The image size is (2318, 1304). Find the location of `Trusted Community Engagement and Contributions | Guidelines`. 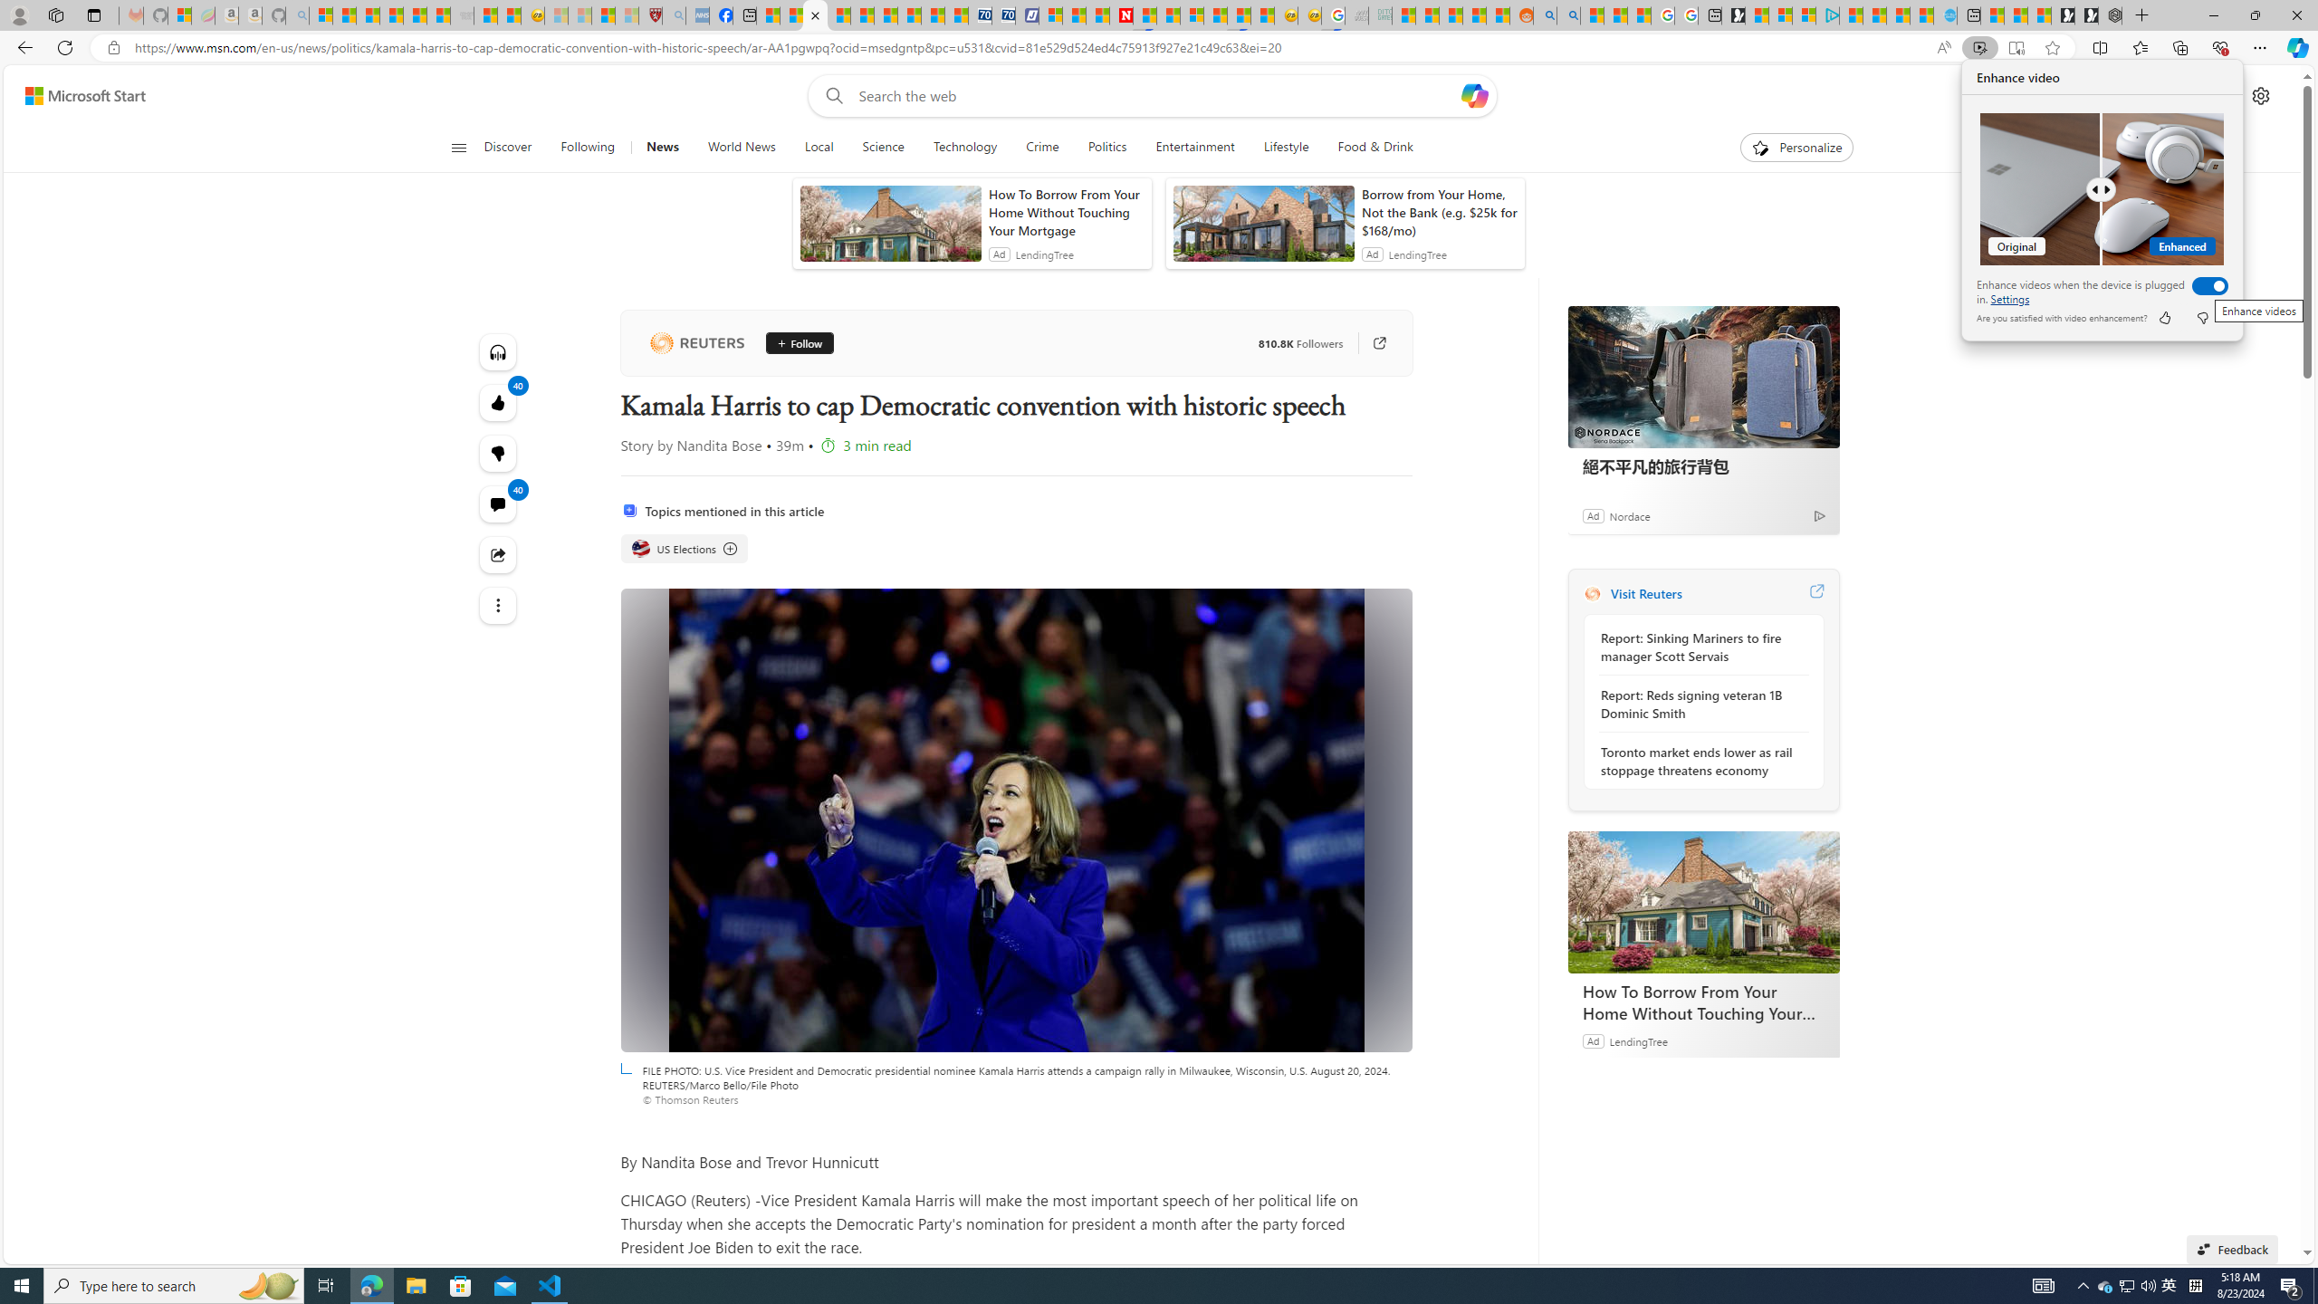

Trusted Community Engagement and Contributions | Guidelines is located at coordinates (1145, 15).